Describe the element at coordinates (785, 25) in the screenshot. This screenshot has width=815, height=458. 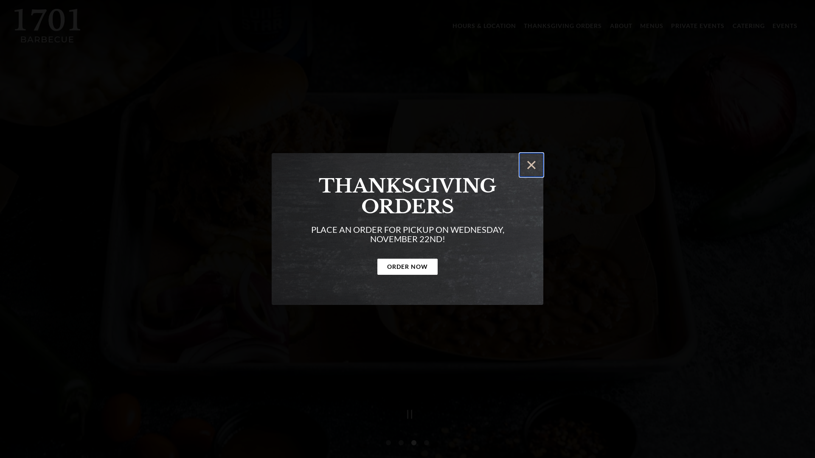
I see `EVENTS` at that location.